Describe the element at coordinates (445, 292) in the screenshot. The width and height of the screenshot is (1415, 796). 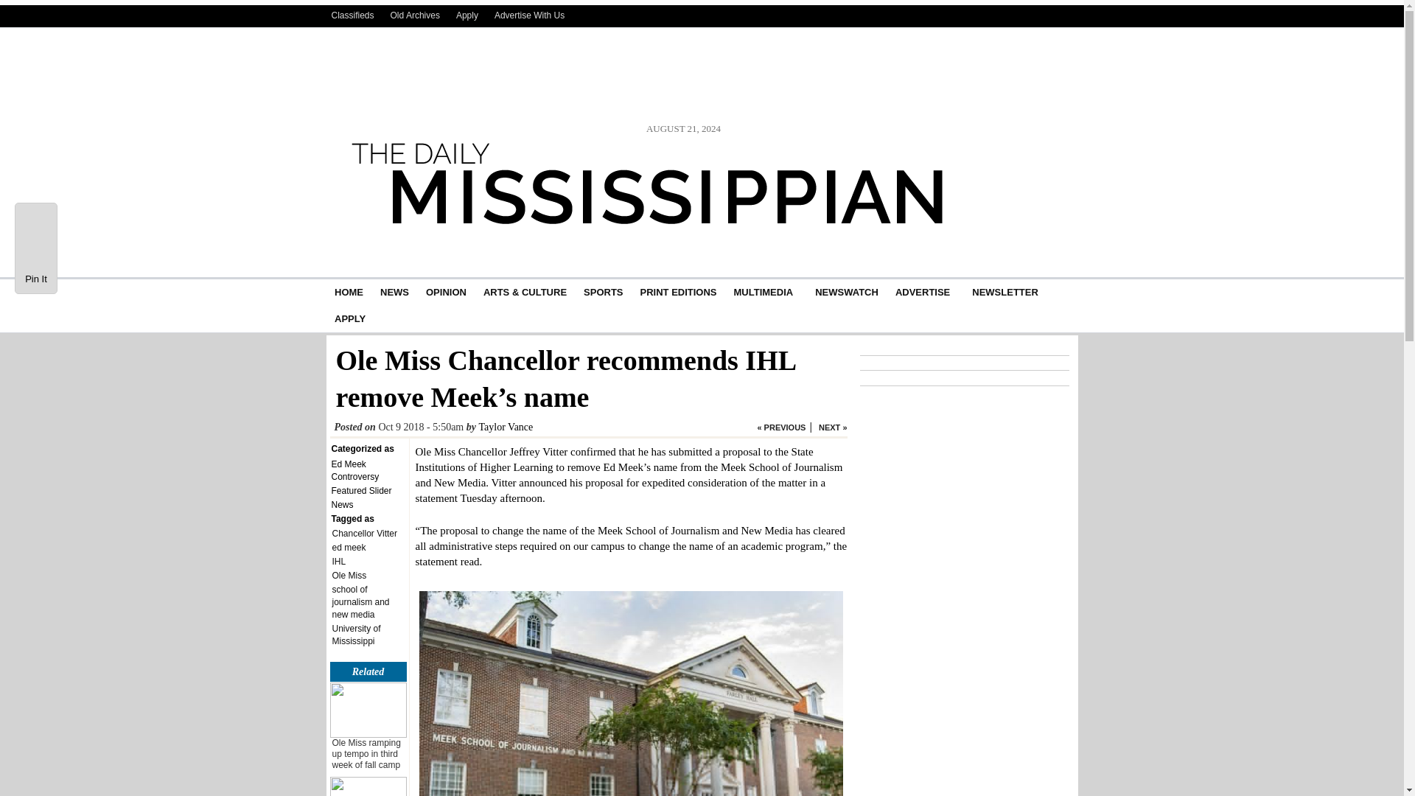
I see `facebook` at that location.